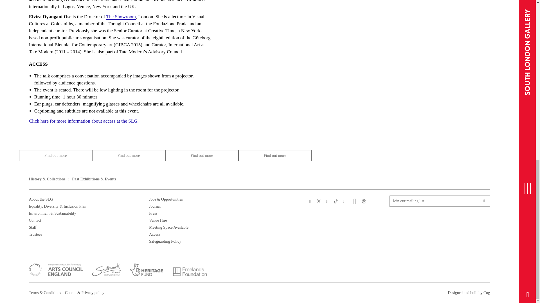 The image size is (540, 303). I want to click on Journal, so click(155, 206).